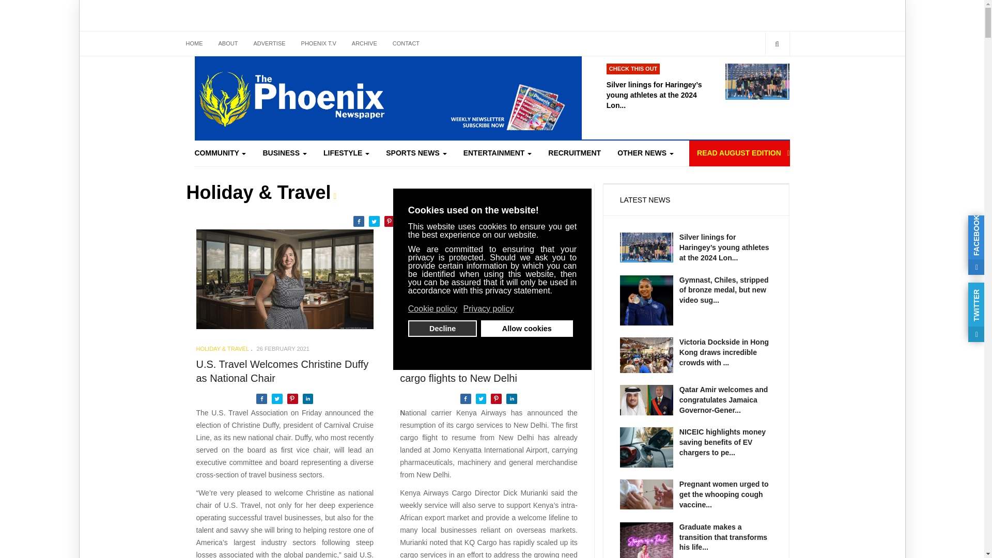  Describe the element at coordinates (194, 43) in the screenshot. I see `HOME` at that location.